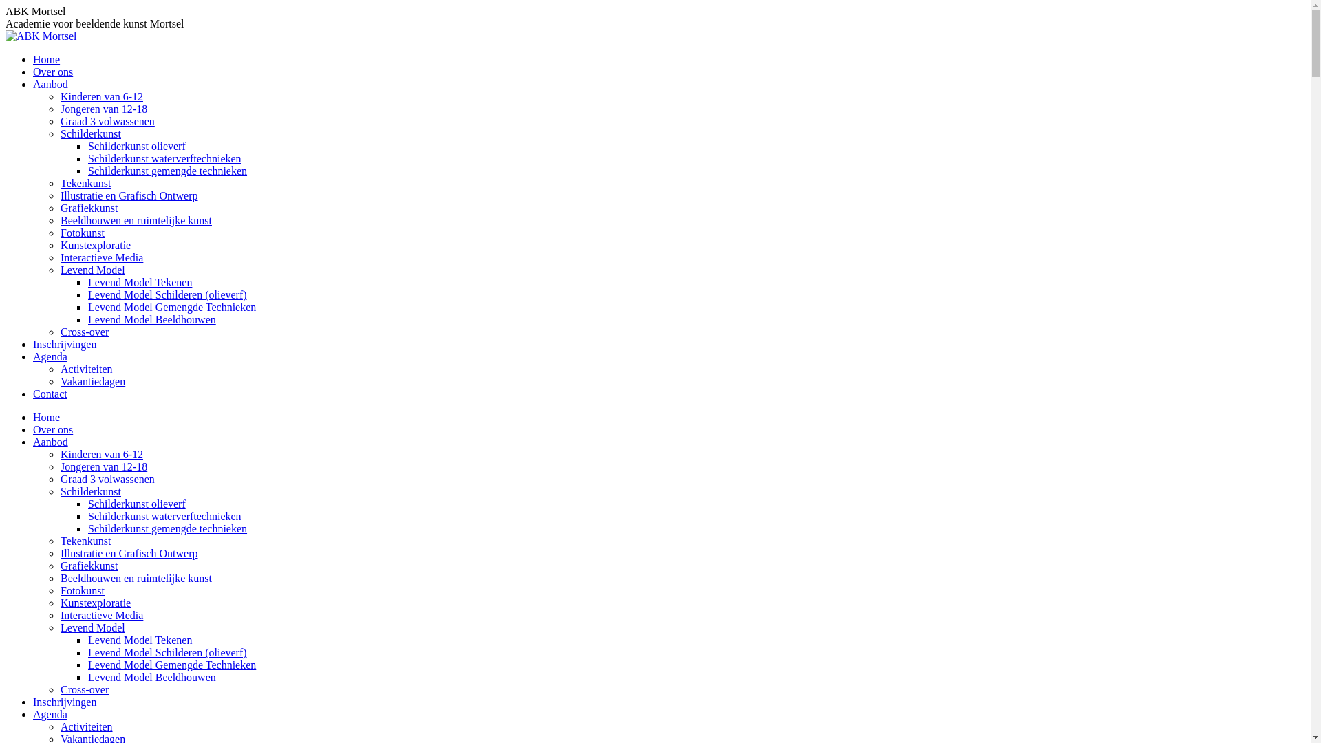  I want to click on Beeldhouwen en ruimtelijke kunst, so click(136, 220).